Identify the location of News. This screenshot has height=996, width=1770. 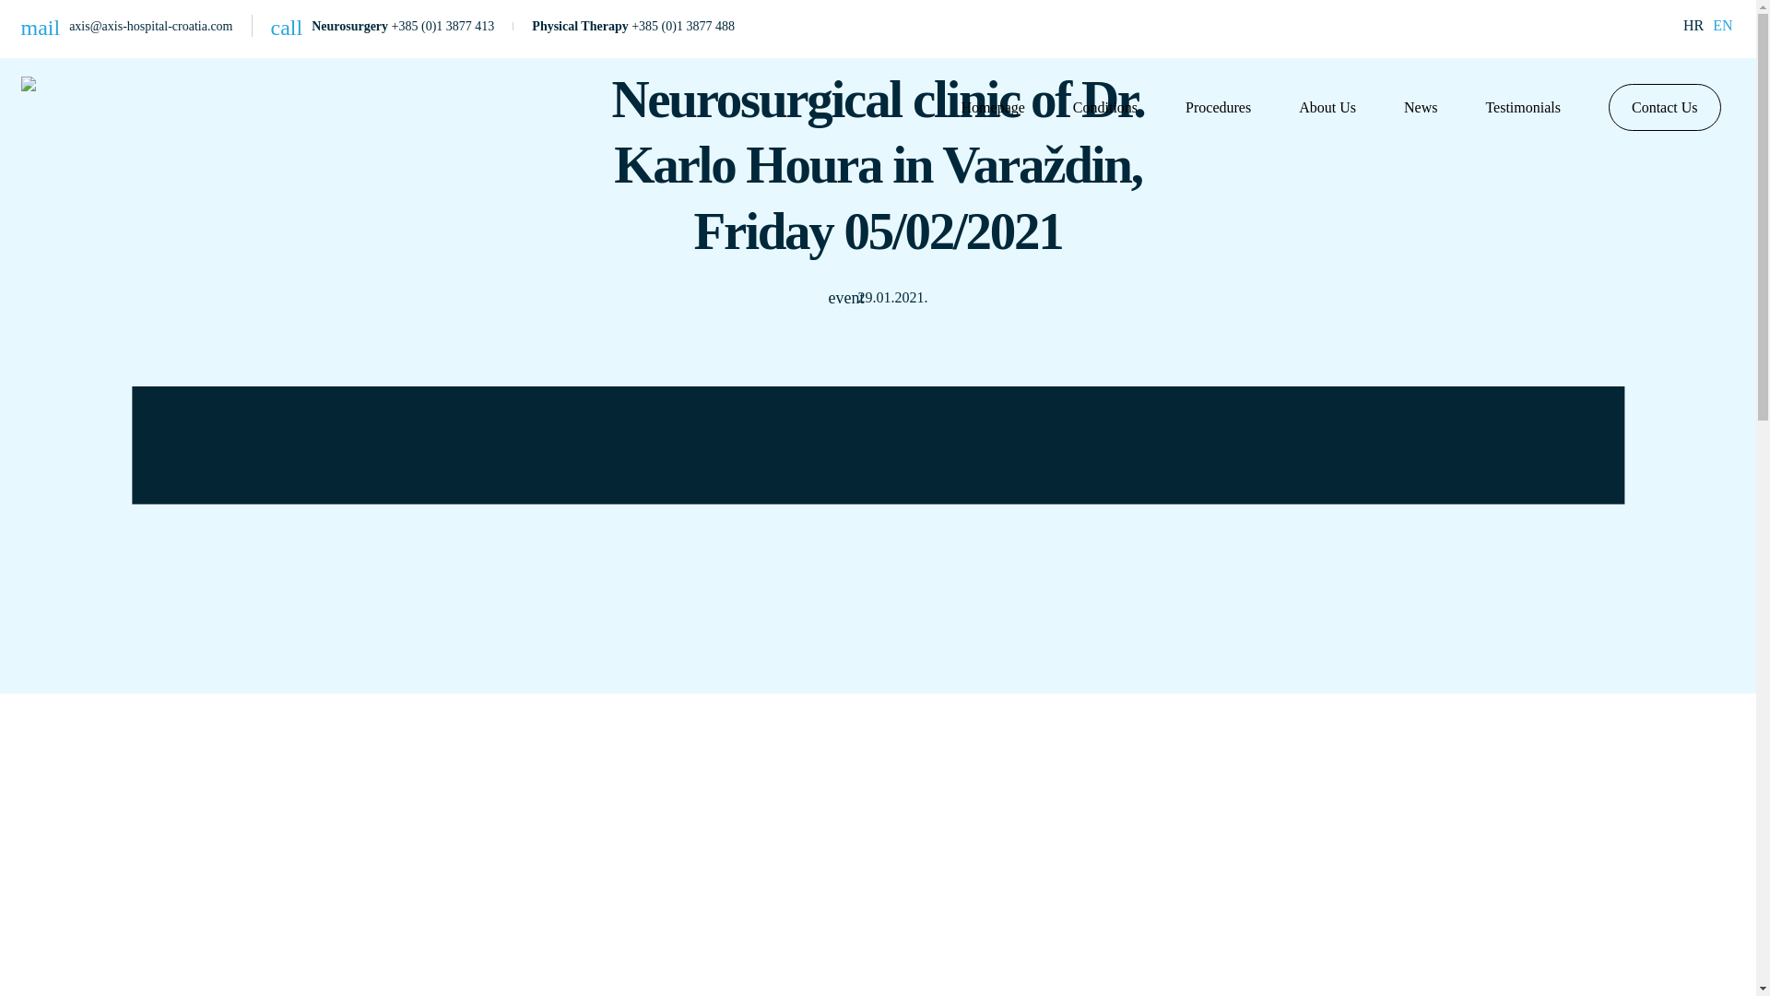
(1420, 107).